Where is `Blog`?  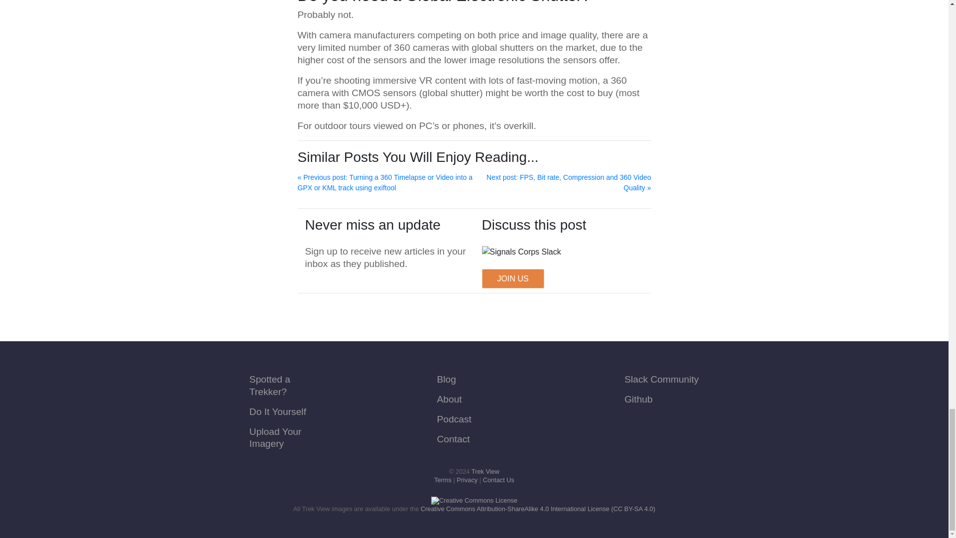 Blog is located at coordinates (446, 379).